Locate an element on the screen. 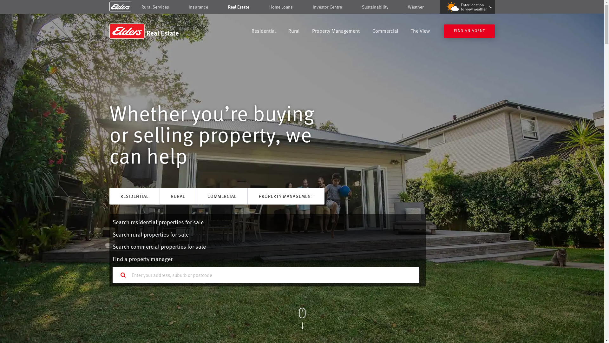 This screenshot has width=609, height=343. Insurance is located at coordinates (199, 7).